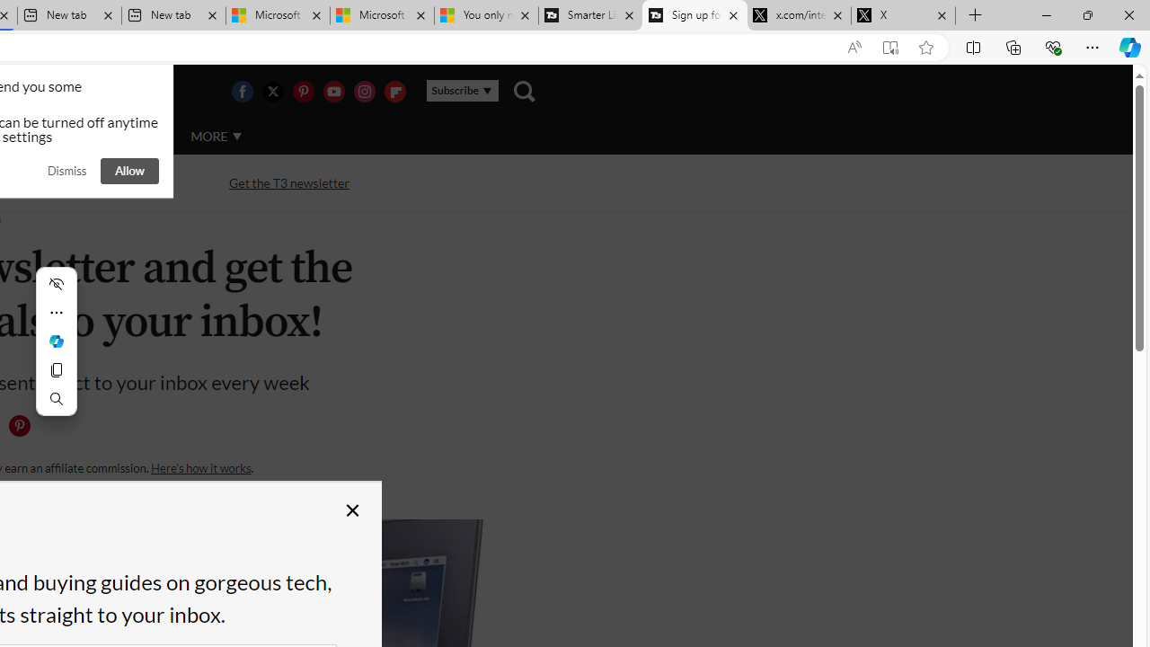 The height and width of the screenshot is (647, 1150). I want to click on Get the T3 newsletter, so click(289, 182).